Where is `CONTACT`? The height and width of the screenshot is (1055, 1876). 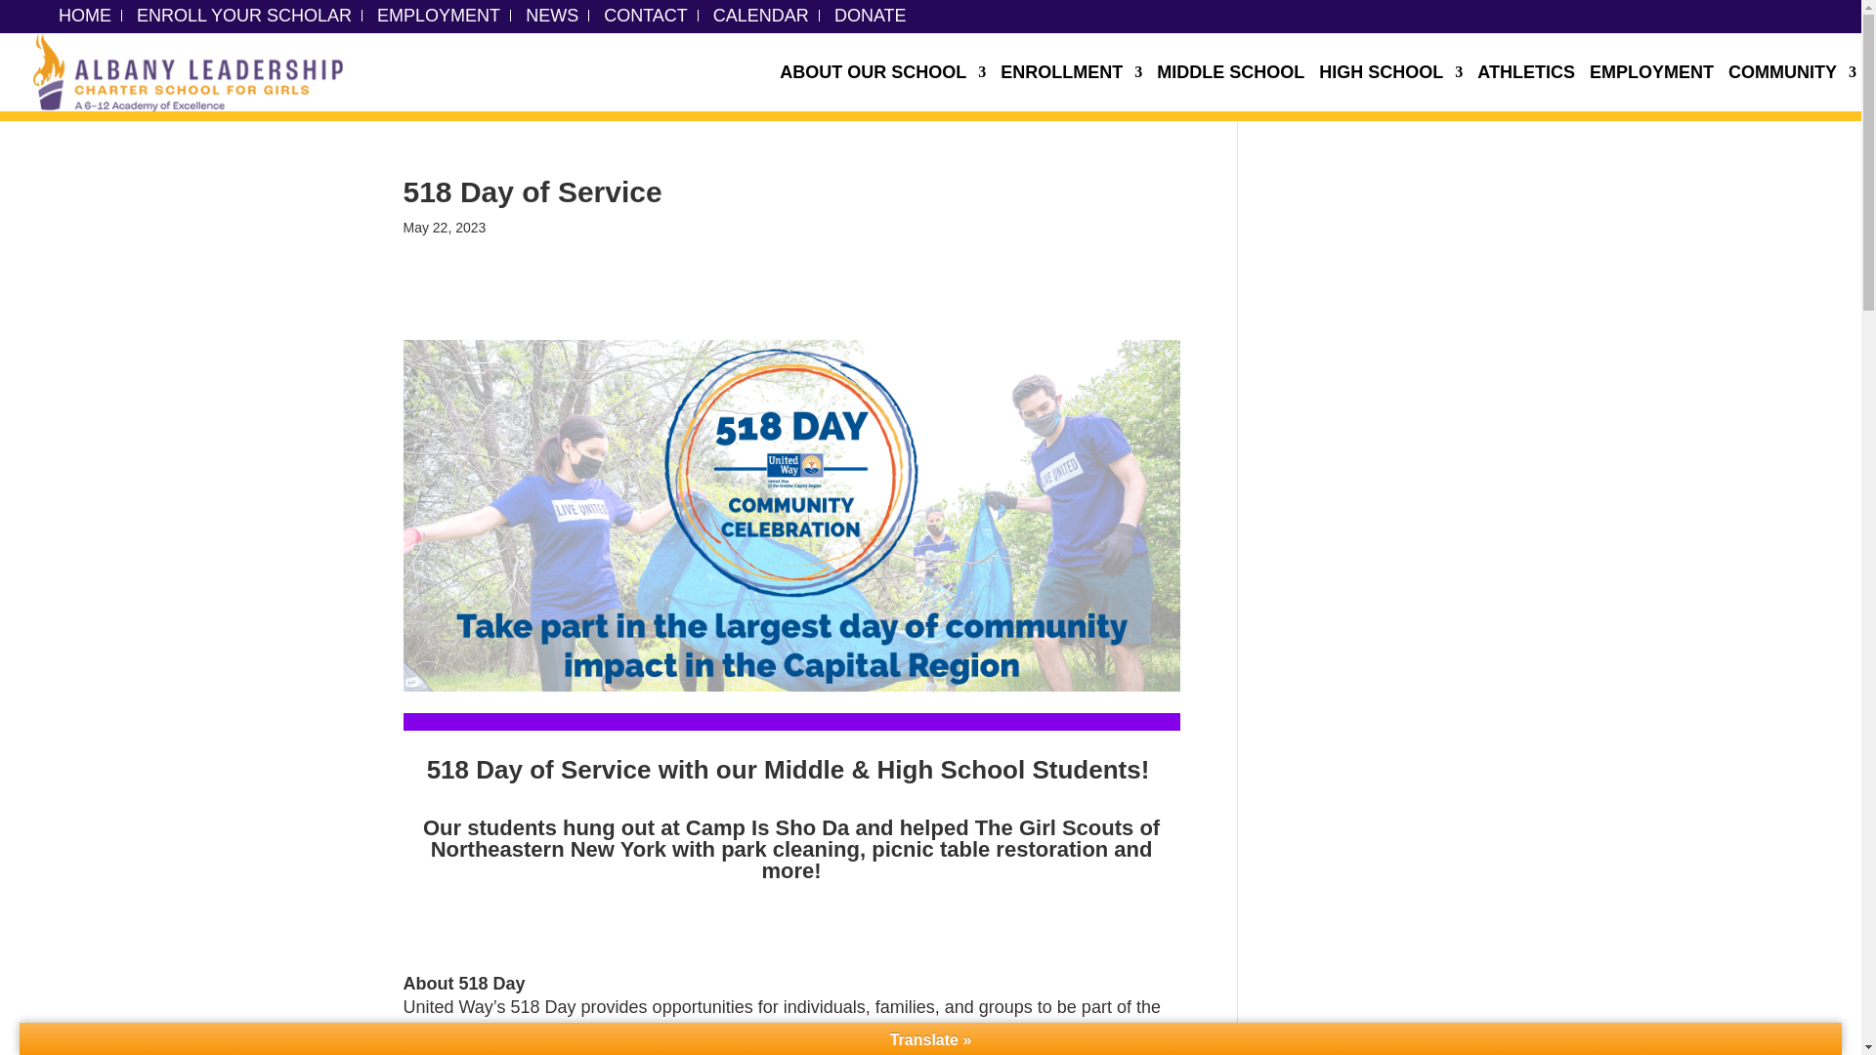 CONTACT is located at coordinates (646, 15).